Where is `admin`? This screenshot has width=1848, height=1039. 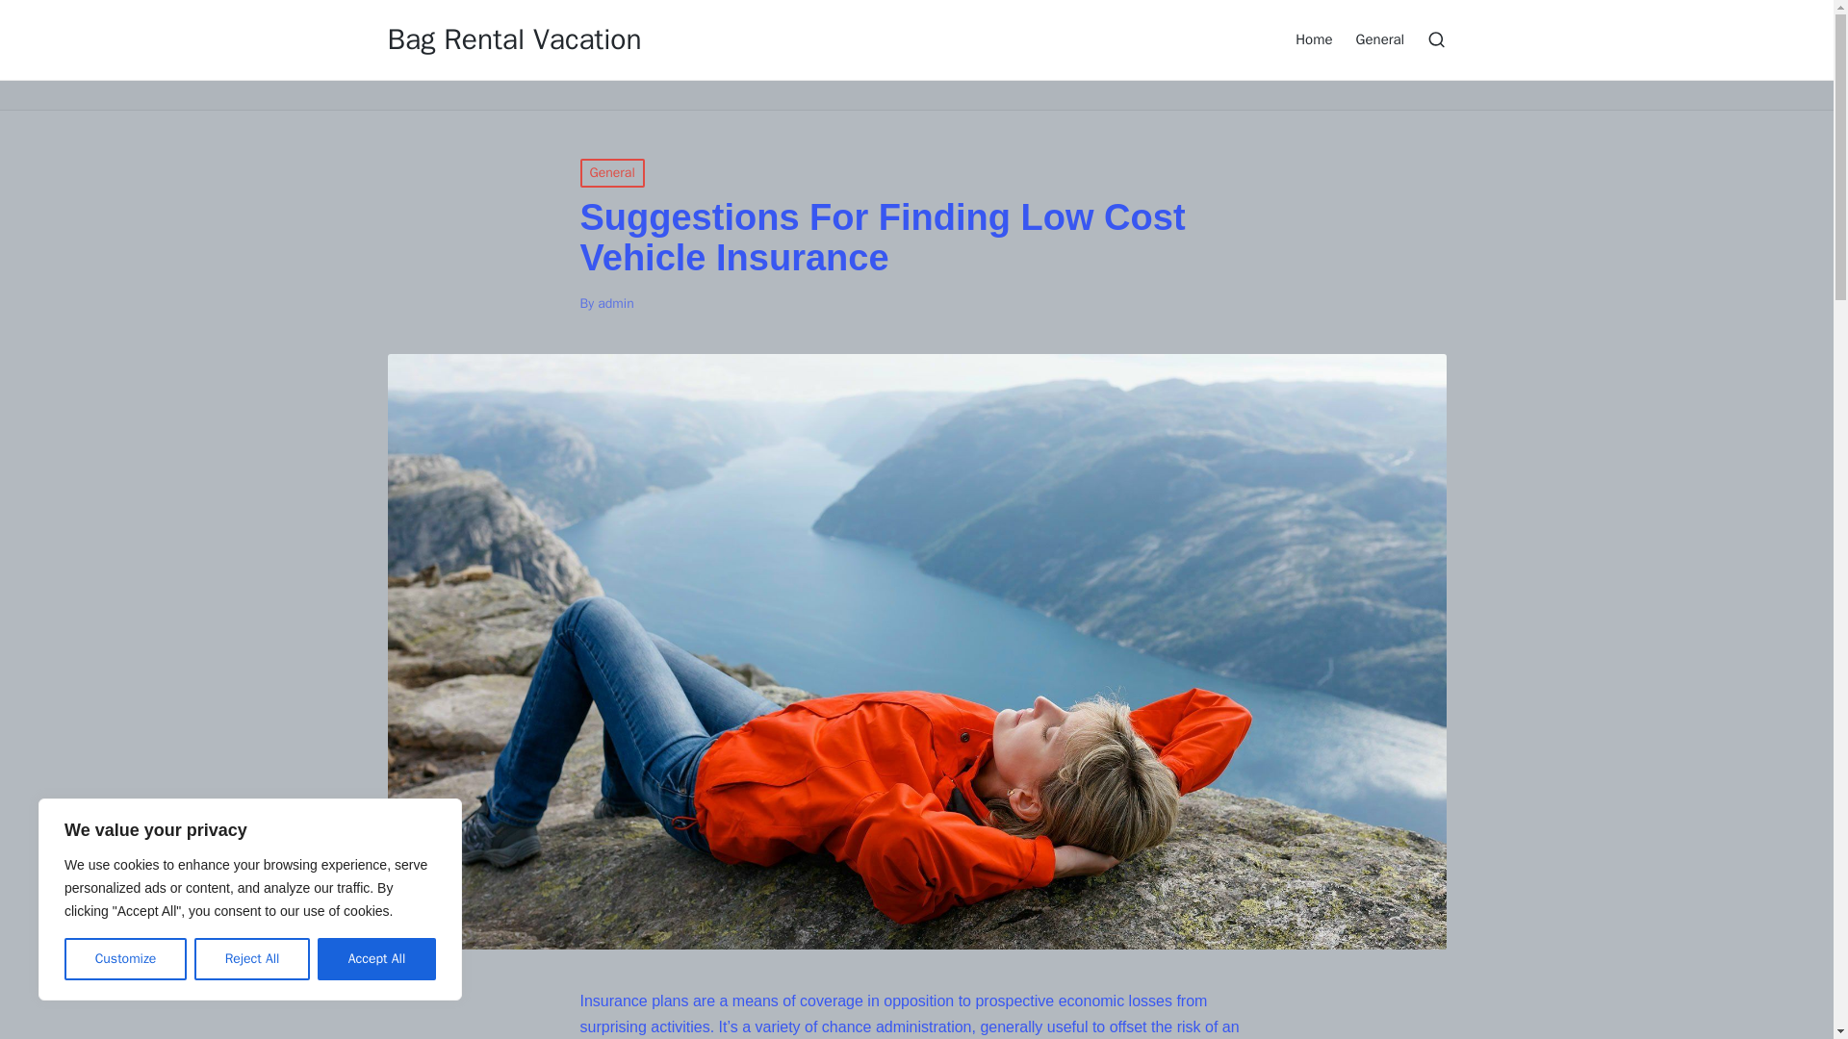
admin is located at coordinates (615, 303).